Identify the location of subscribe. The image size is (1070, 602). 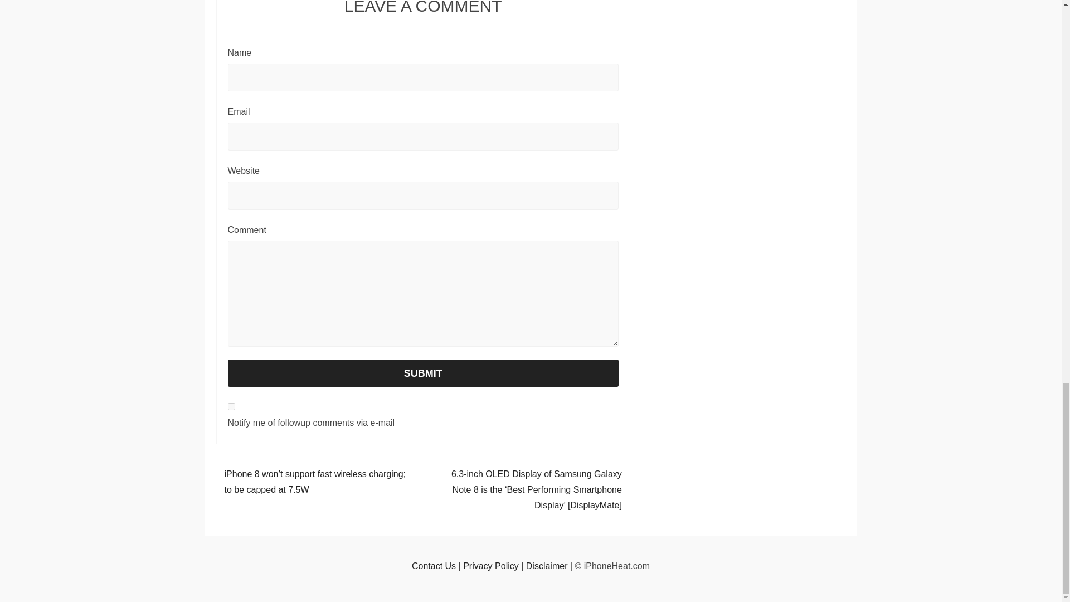
(231, 406).